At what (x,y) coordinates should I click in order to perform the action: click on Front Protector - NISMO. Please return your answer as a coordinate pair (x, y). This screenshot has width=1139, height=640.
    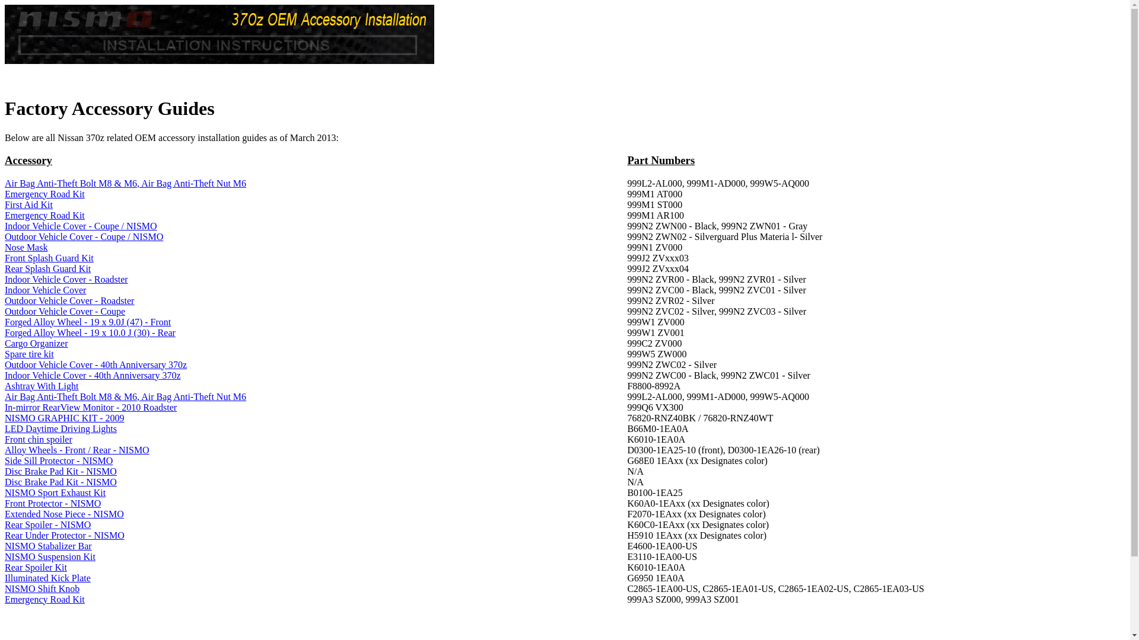
    Looking at the image, I should click on (53, 504).